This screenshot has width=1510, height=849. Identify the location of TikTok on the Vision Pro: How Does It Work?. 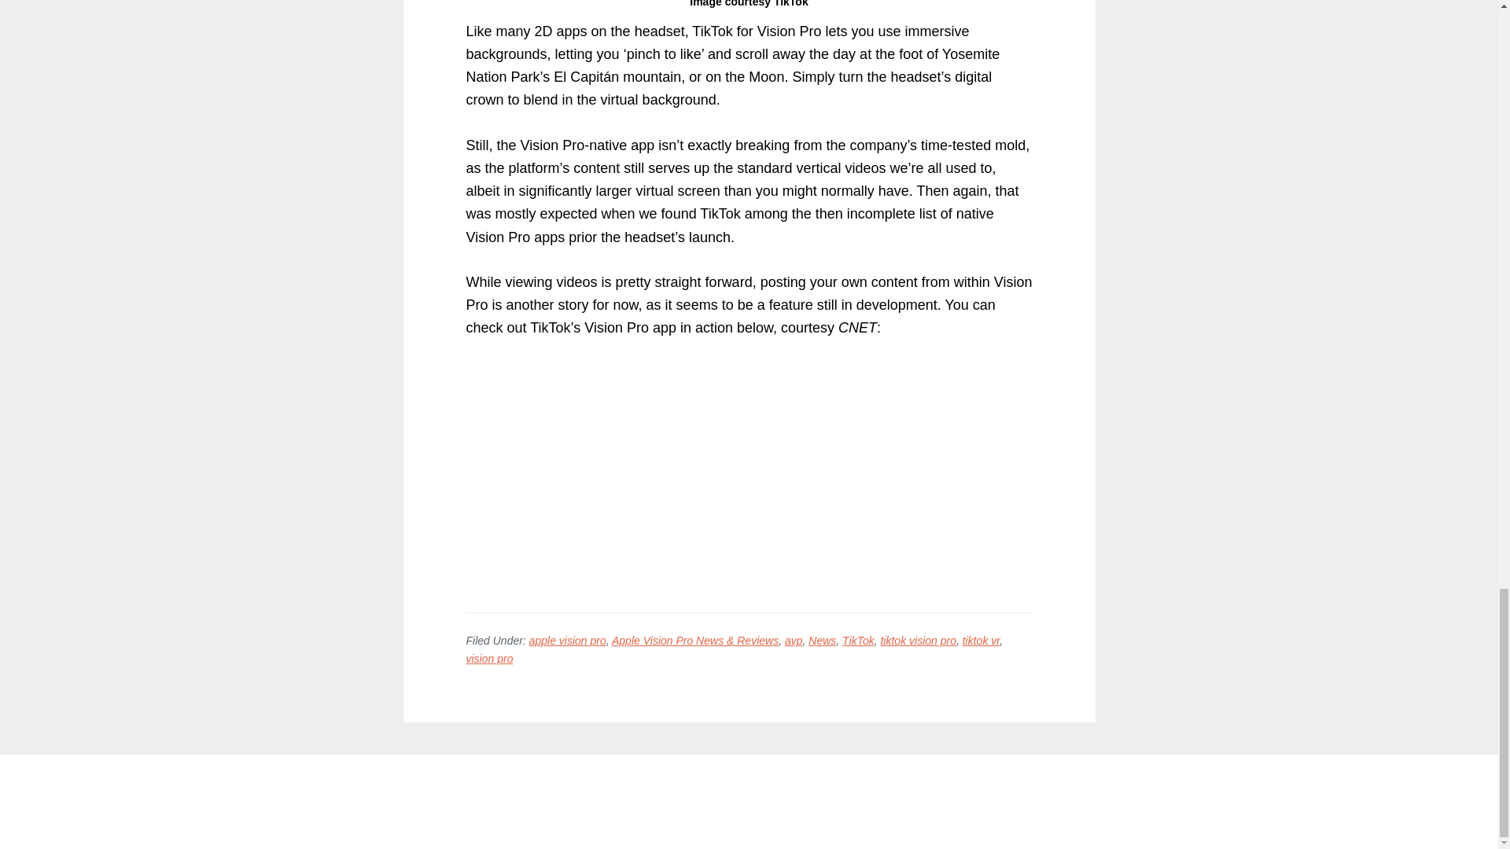
(662, 472).